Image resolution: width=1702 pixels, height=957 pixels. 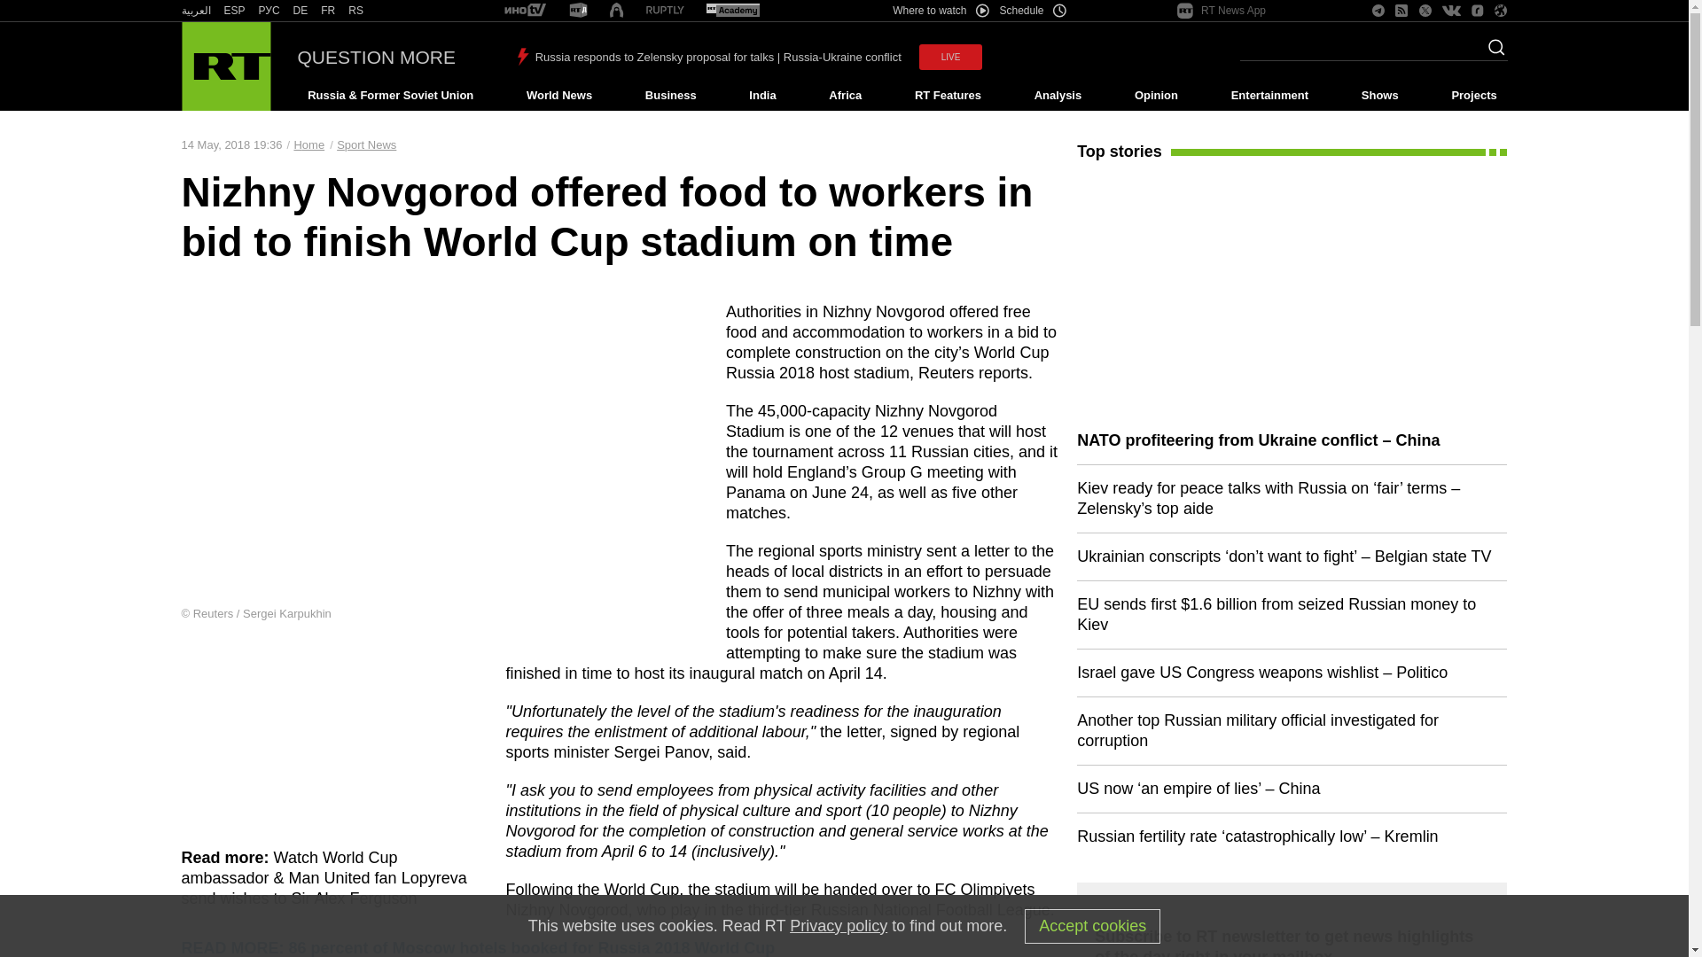 What do you see at coordinates (269, 11) in the screenshot?
I see `RT ` at bounding box center [269, 11].